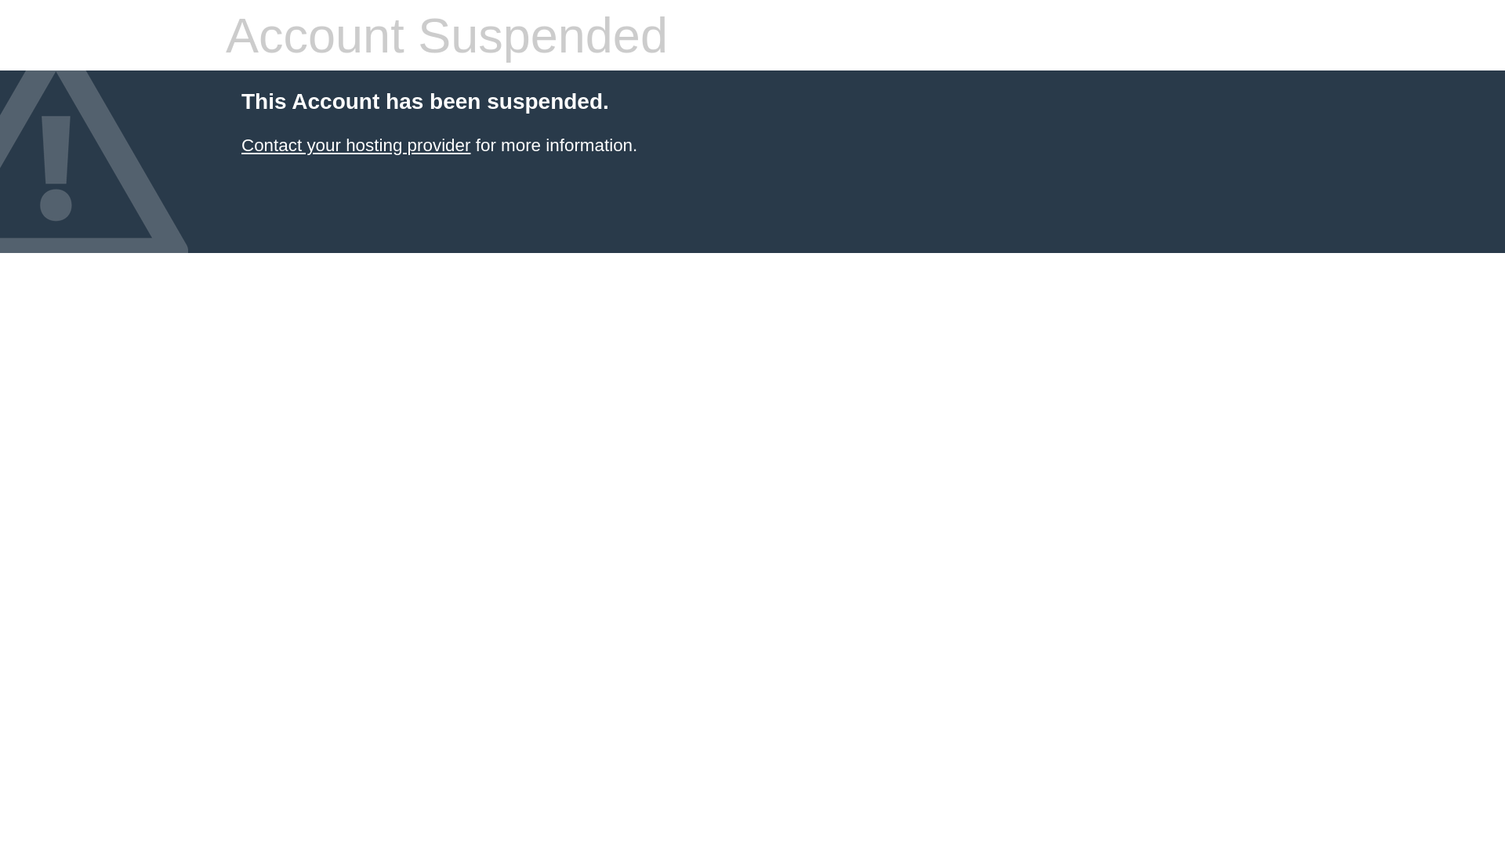 The image size is (1505, 846). I want to click on Contact your hosting provider, so click(356, 146).